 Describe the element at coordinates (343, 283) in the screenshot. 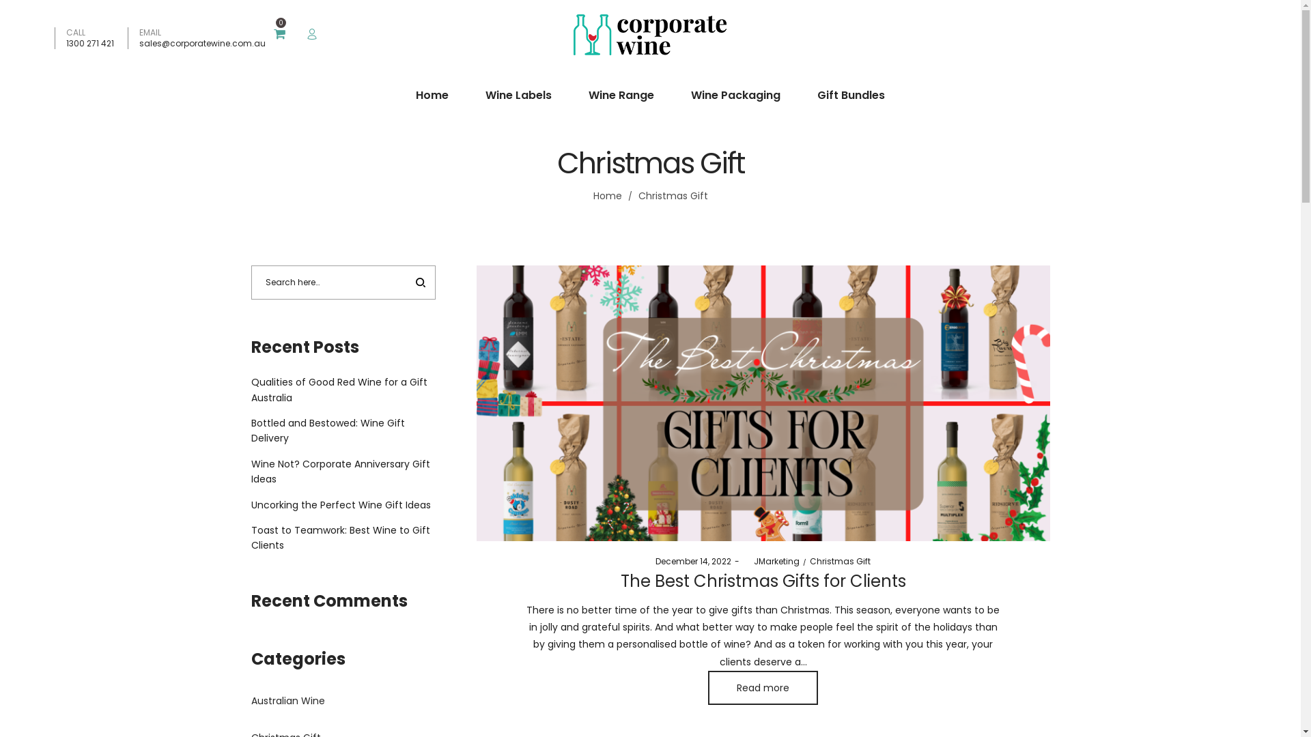

I see `Search for:` at that location.